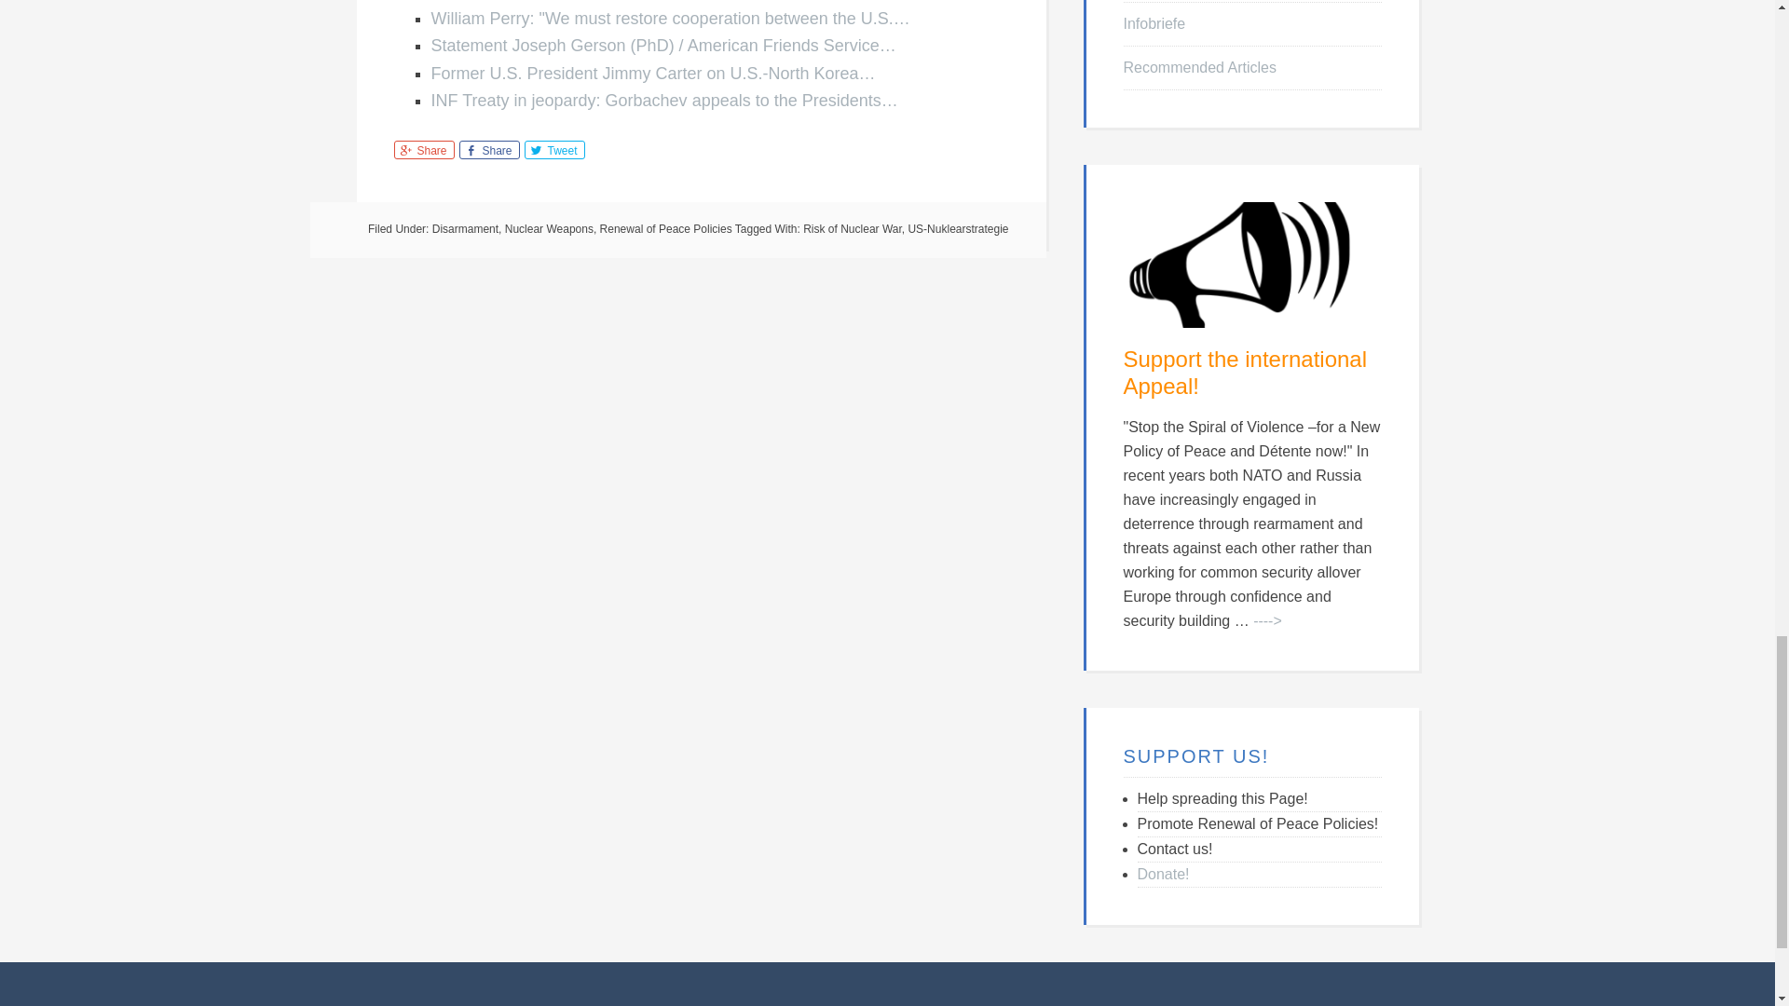 This screenshot has width=1789, height=1006. Describe the element at coordinates (549, 228) in the screenshot. I see `Nuclear Weapons` at that location.